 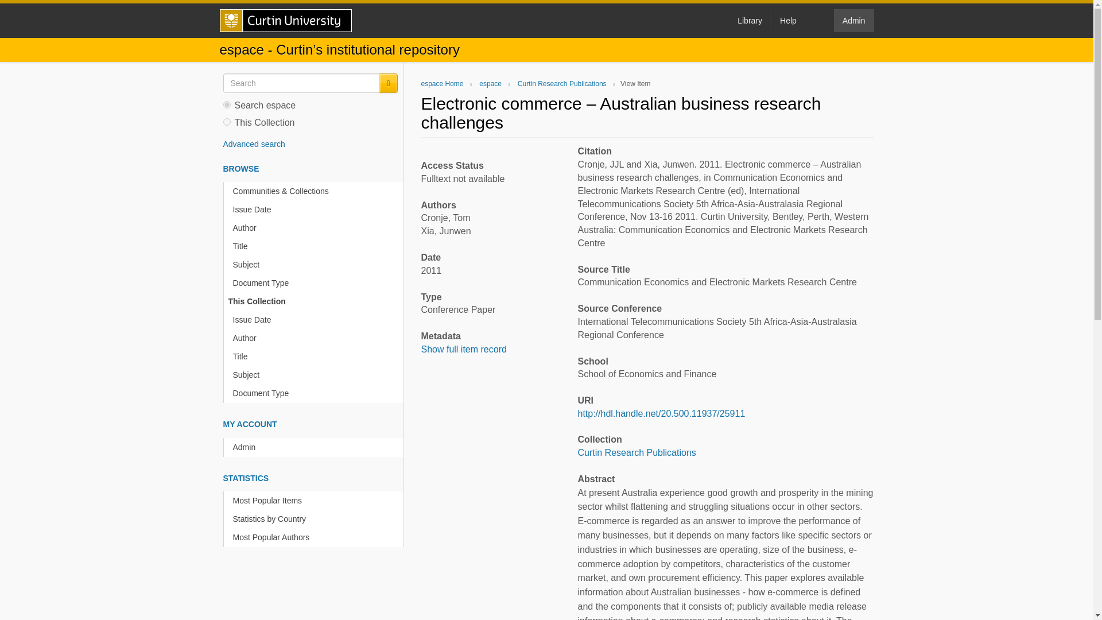 What do you see at coordinates (442, 84) in the screenshot?
I see `espace Home` at bounding box center [442, 84].